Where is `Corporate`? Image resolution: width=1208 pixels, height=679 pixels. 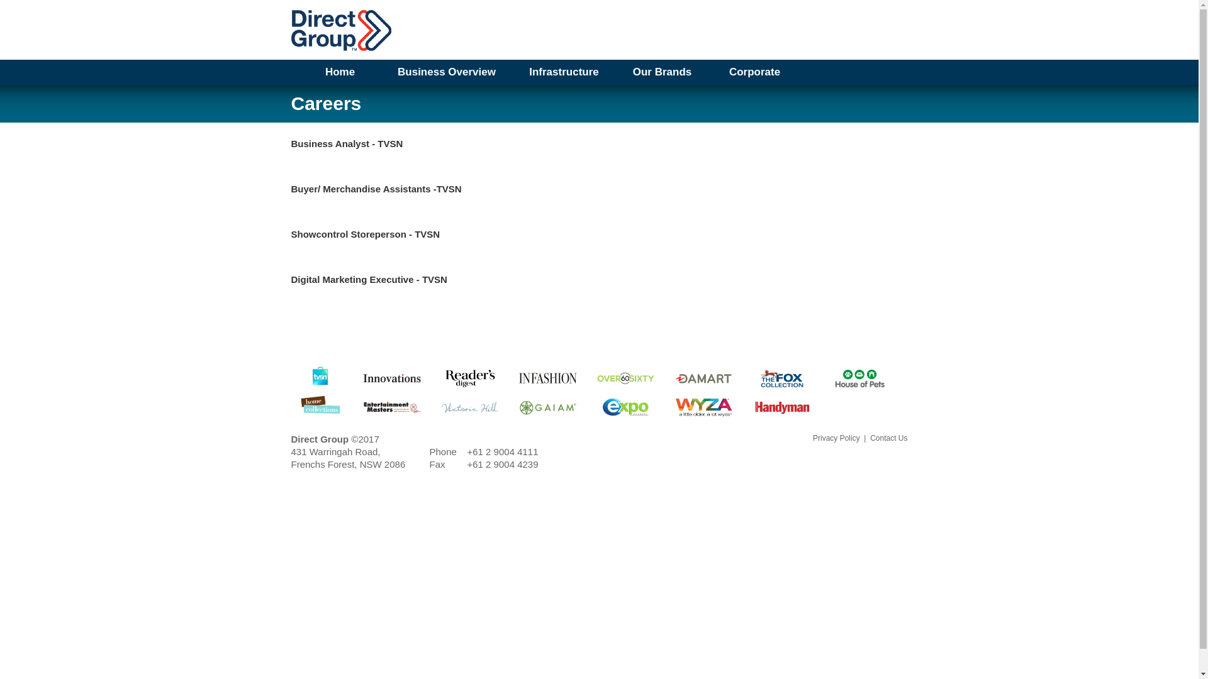
Corporate is located at coordinates (755, 72).